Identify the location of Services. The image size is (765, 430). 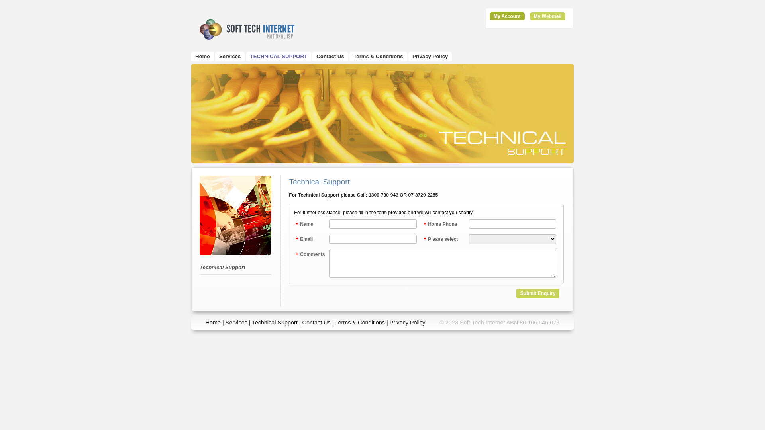
(230, 57).